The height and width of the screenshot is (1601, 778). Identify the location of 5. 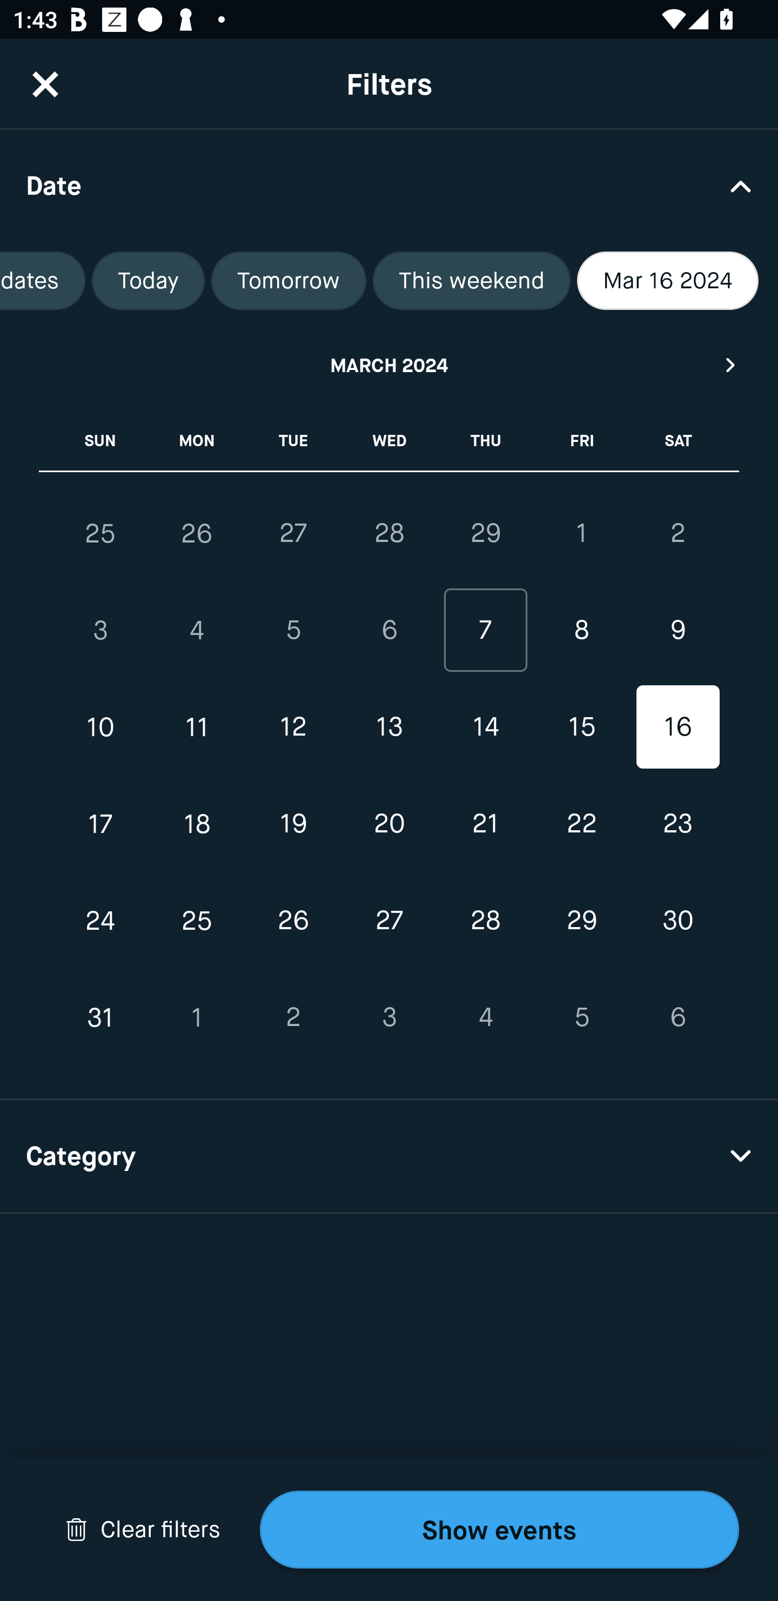
(293, 631).